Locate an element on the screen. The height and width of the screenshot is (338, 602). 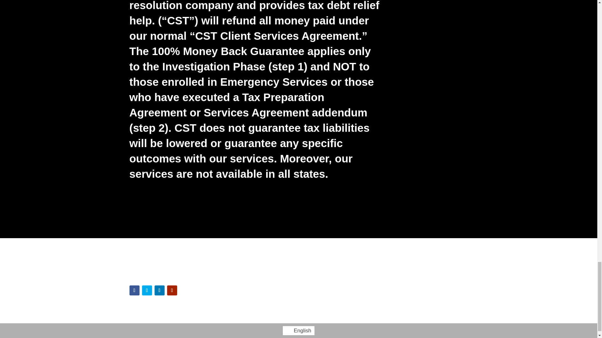
Follow on Twitter is located at coordinates (146, 290).